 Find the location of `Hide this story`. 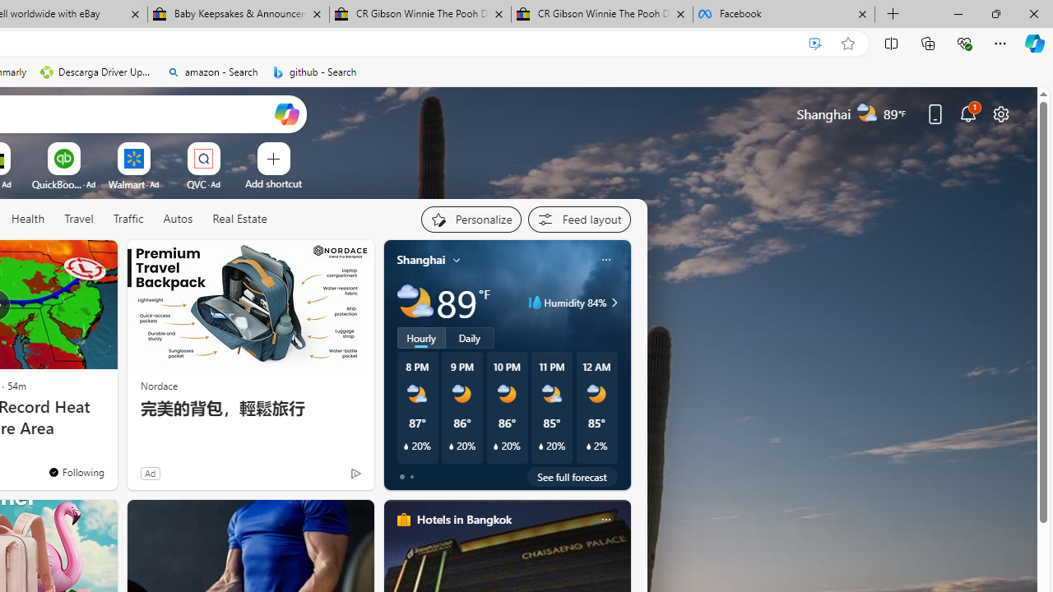

Hide this story is located at coordinates (67, 260).